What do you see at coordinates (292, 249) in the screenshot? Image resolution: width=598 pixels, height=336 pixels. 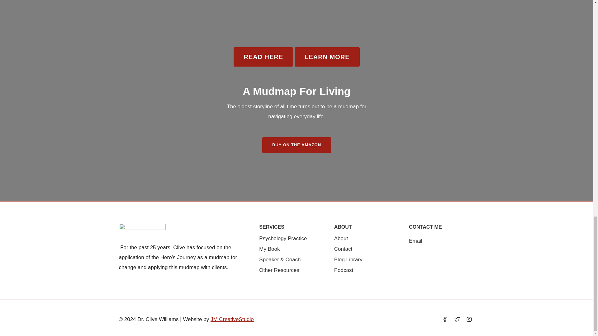 I see `My Book` at bounding box center [292, 249].